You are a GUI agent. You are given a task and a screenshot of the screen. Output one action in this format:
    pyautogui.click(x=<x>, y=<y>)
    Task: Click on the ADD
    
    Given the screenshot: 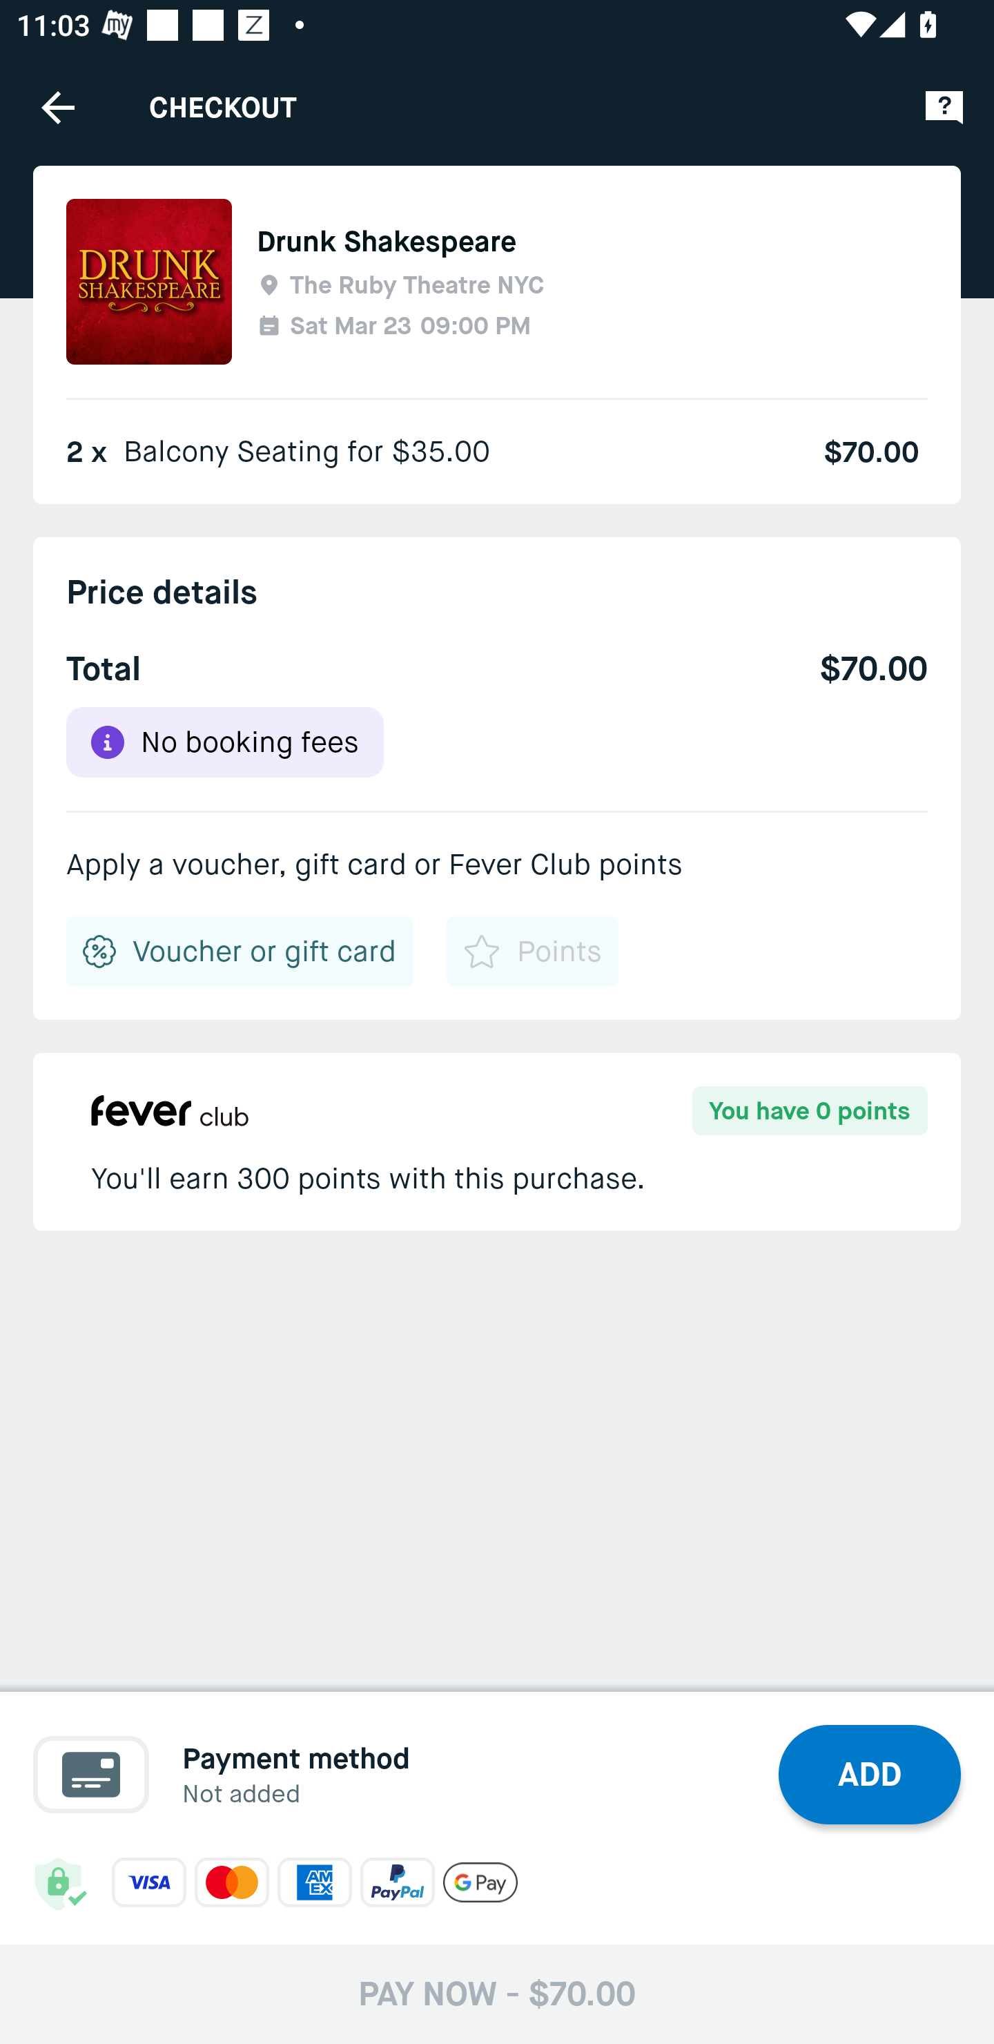 What is the action you would take?
    pyautogui.click(x=870, y=1775)
    